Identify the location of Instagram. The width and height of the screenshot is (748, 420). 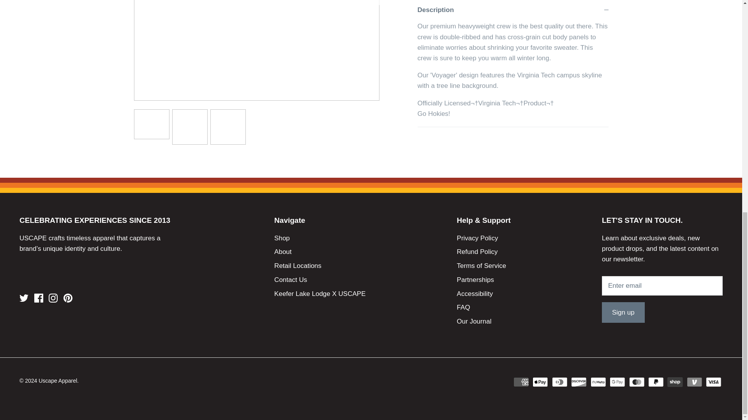
(53, 298).